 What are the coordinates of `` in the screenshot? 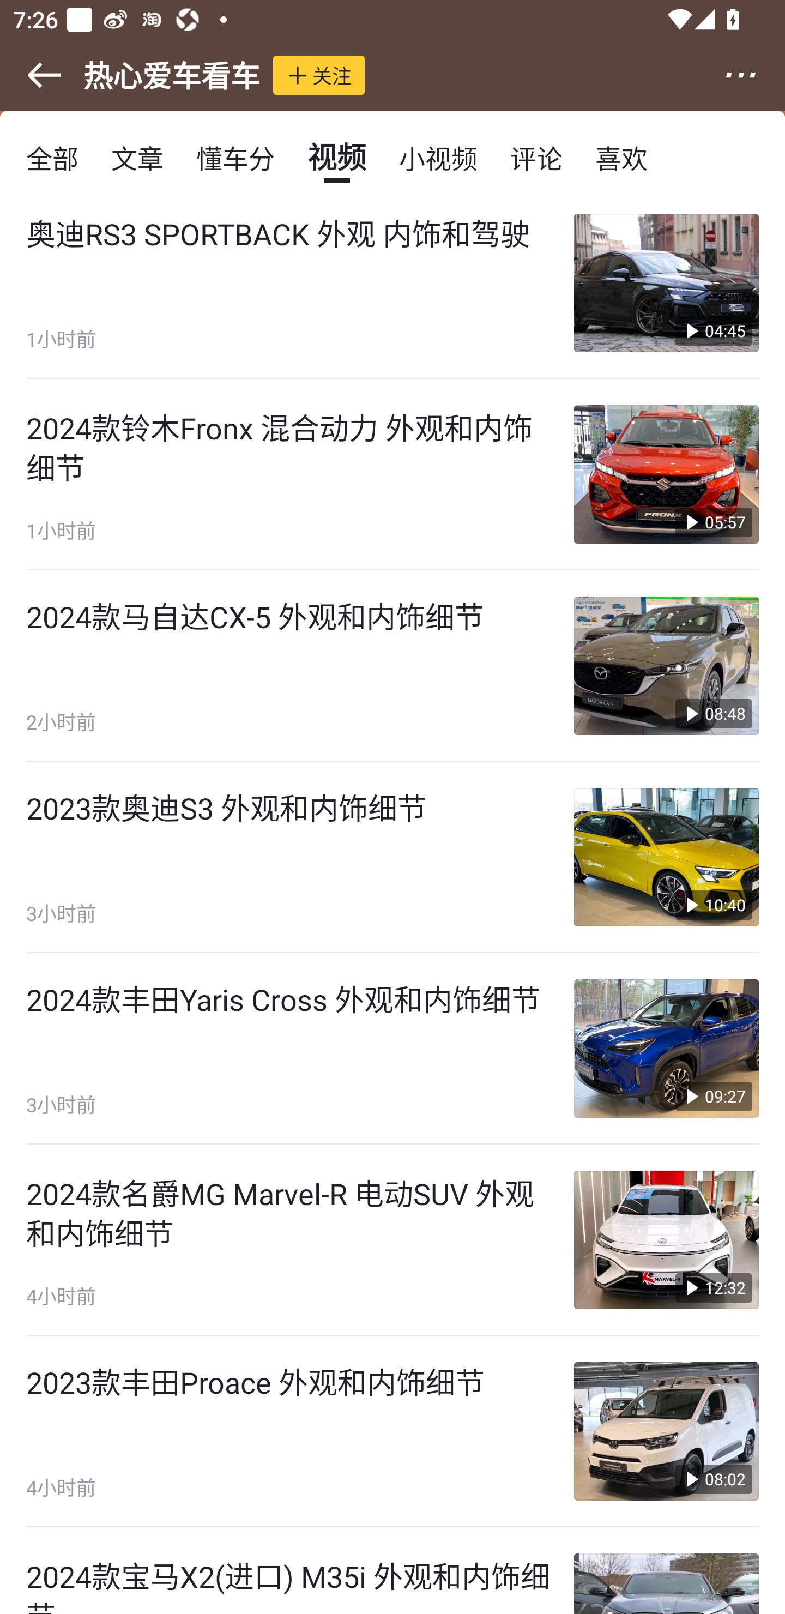 It's located at (753, 75).